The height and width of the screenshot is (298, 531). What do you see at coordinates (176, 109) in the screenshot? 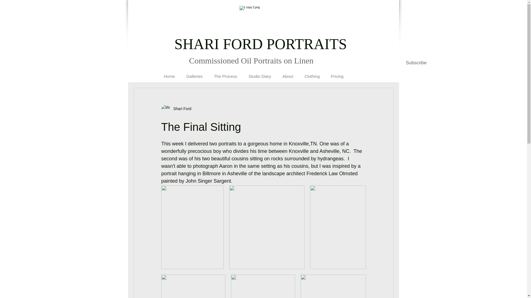
I see `Shari Ford` at bounding box center [176, 109].